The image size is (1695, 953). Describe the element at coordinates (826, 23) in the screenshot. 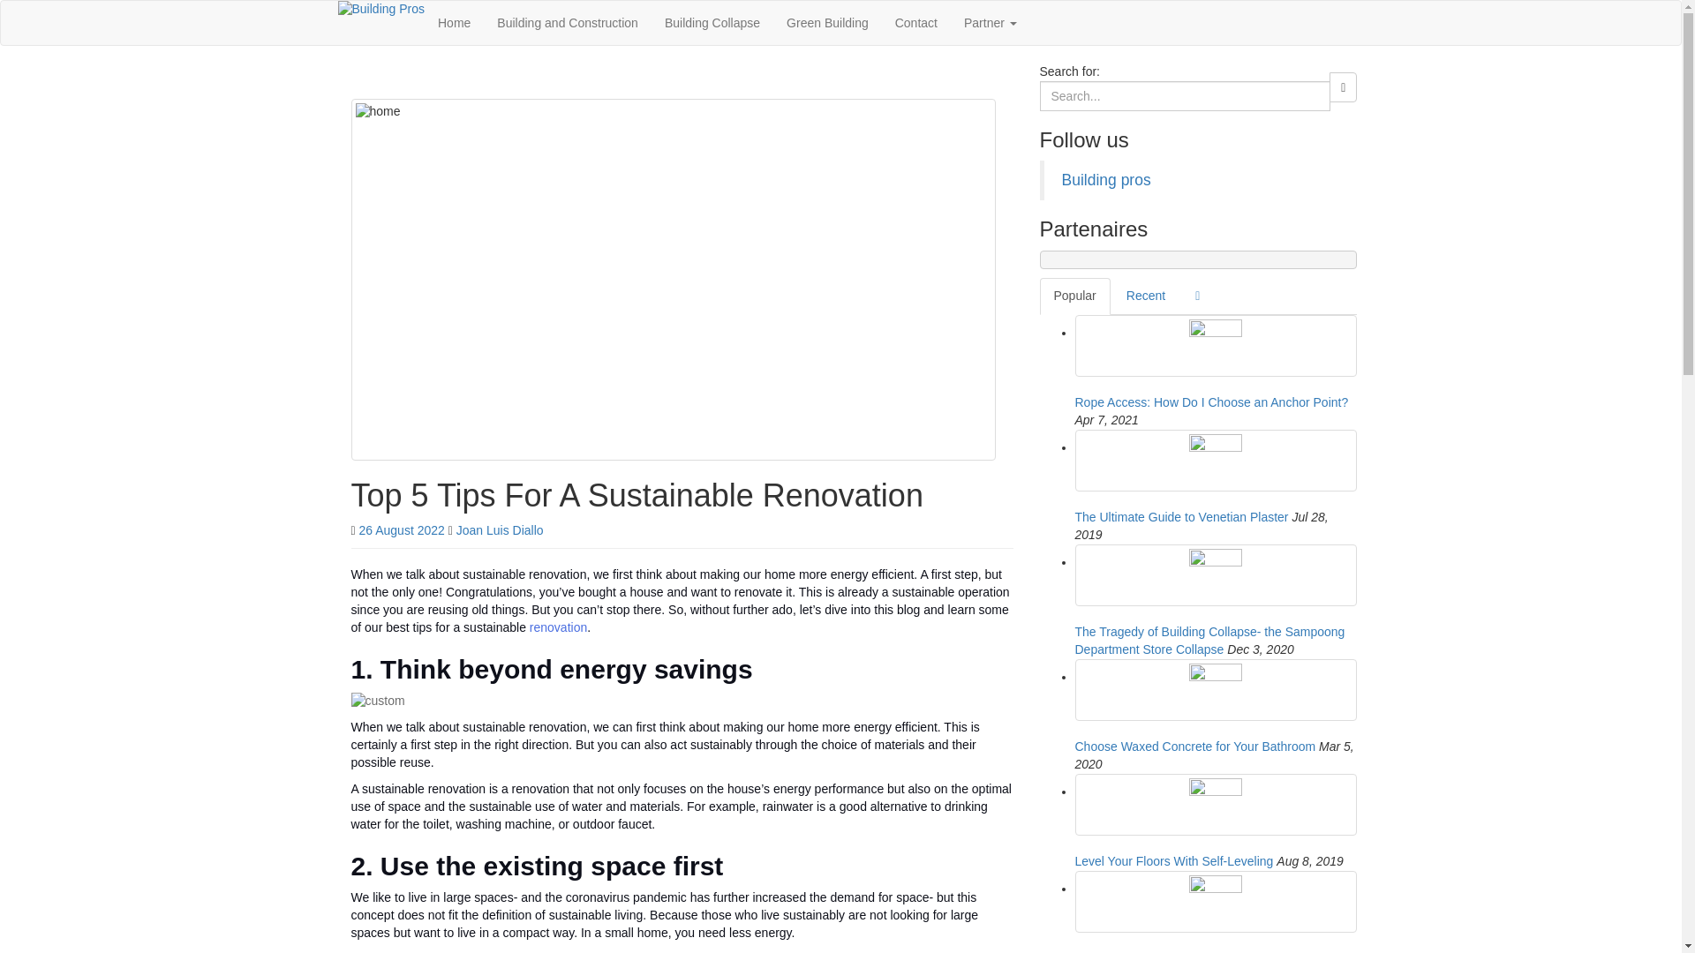

I see `Green Building` at that location.